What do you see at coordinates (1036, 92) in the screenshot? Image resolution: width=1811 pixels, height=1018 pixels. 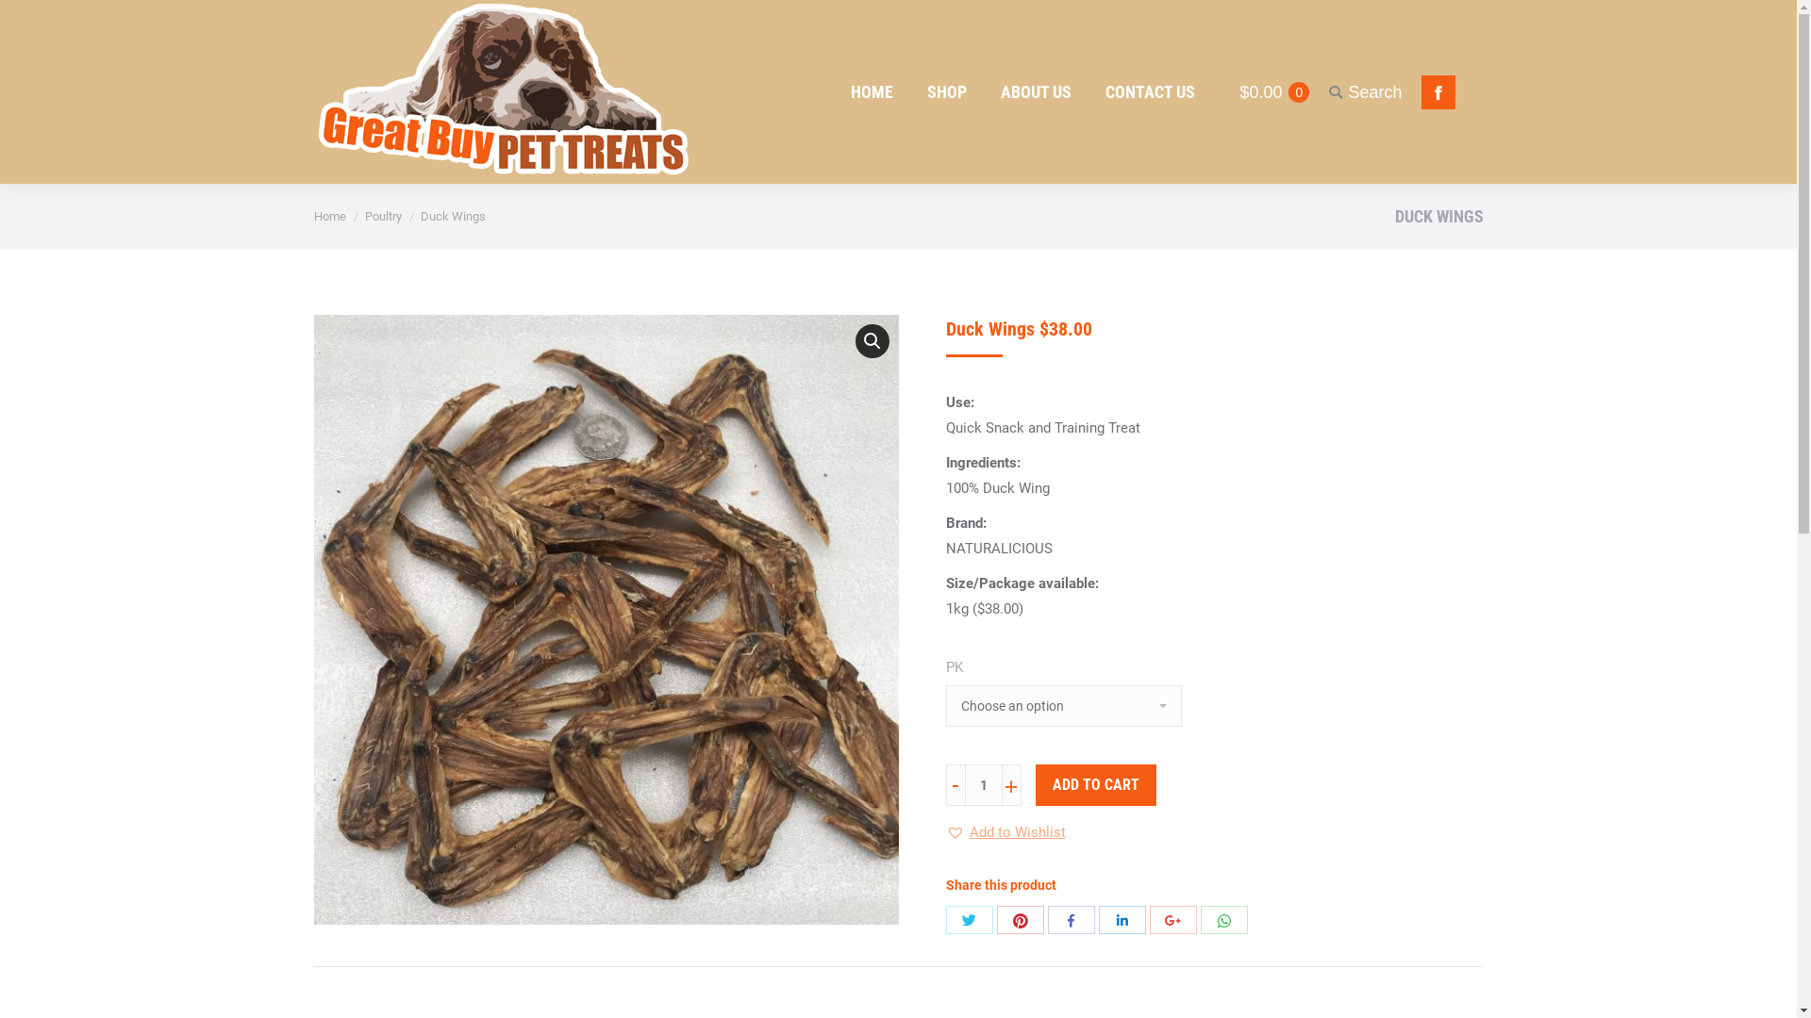 I see `ABOUT US` at bounding box center [1036, 92].